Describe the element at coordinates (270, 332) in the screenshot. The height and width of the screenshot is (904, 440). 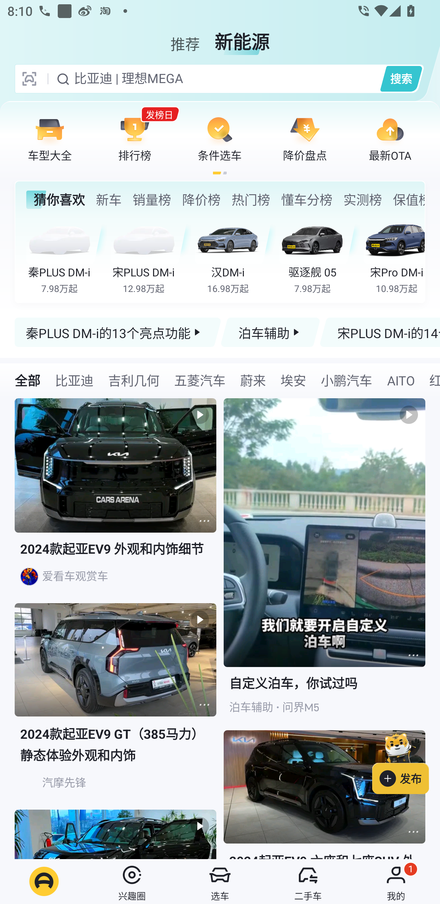
I see `泊车辅助` at that location.